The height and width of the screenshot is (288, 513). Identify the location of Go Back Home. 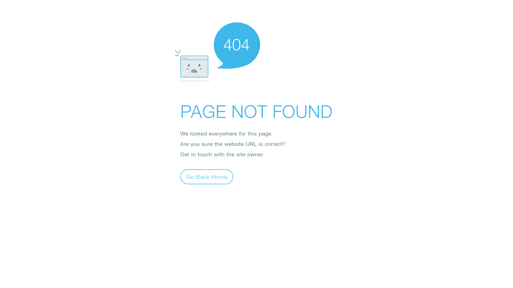
(207, 177).